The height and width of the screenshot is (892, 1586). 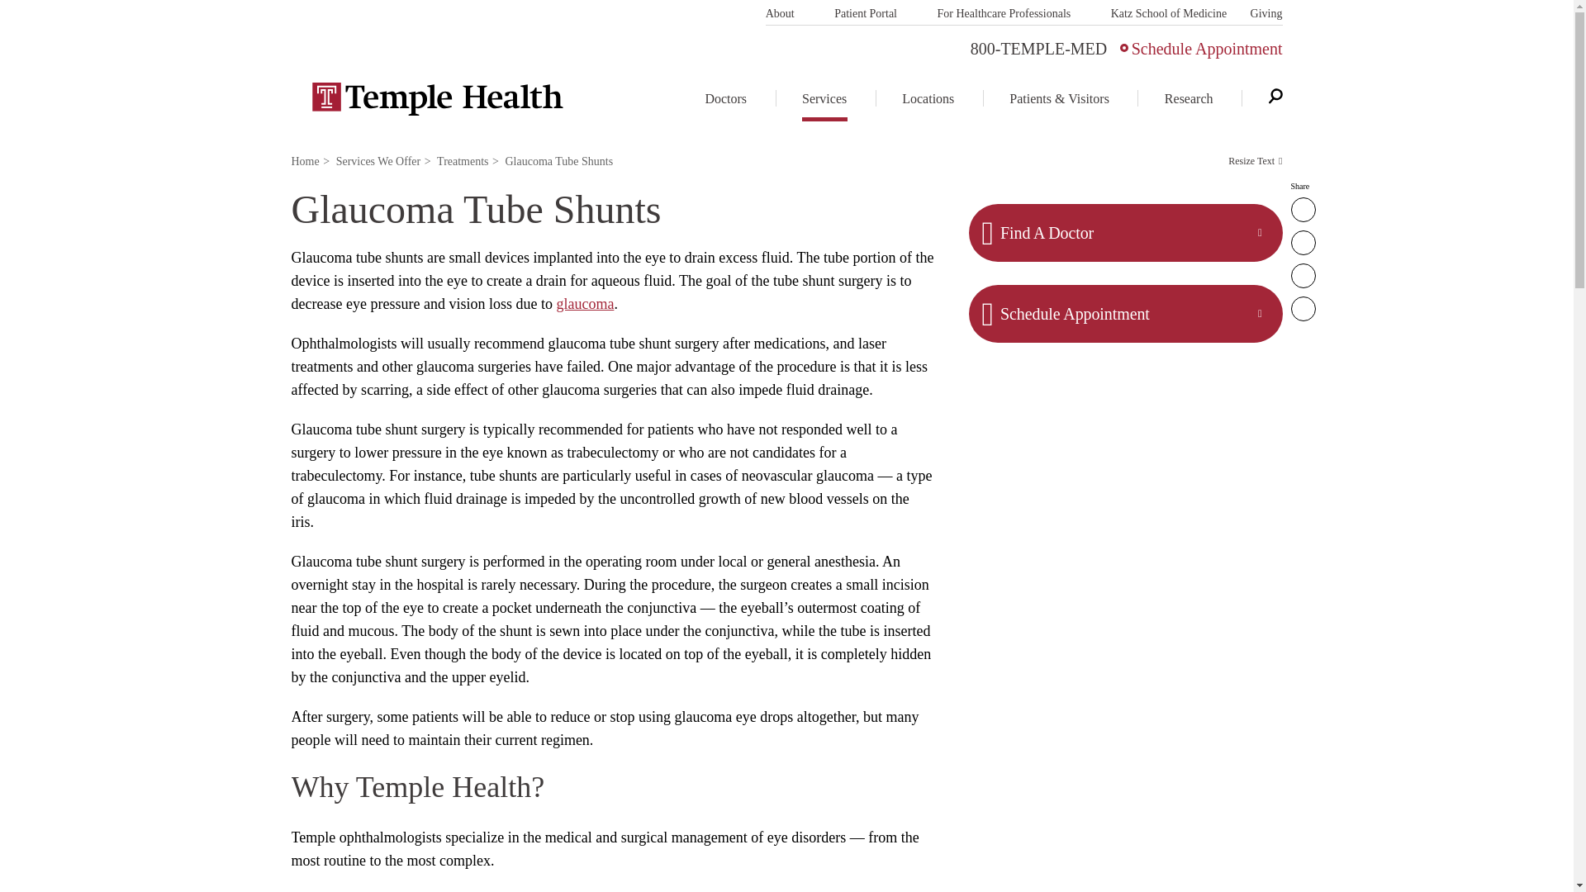 What do you see at coordinates (825, 97) in the screenshot?
I see `Services` at bounding box center [825, 97].